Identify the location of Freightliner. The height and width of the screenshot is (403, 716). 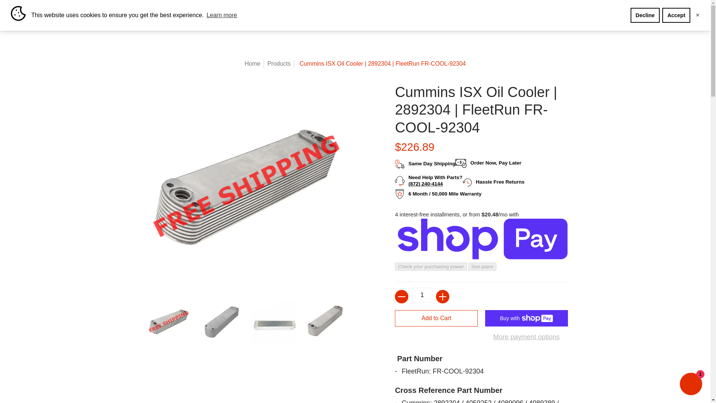
(299, 23).